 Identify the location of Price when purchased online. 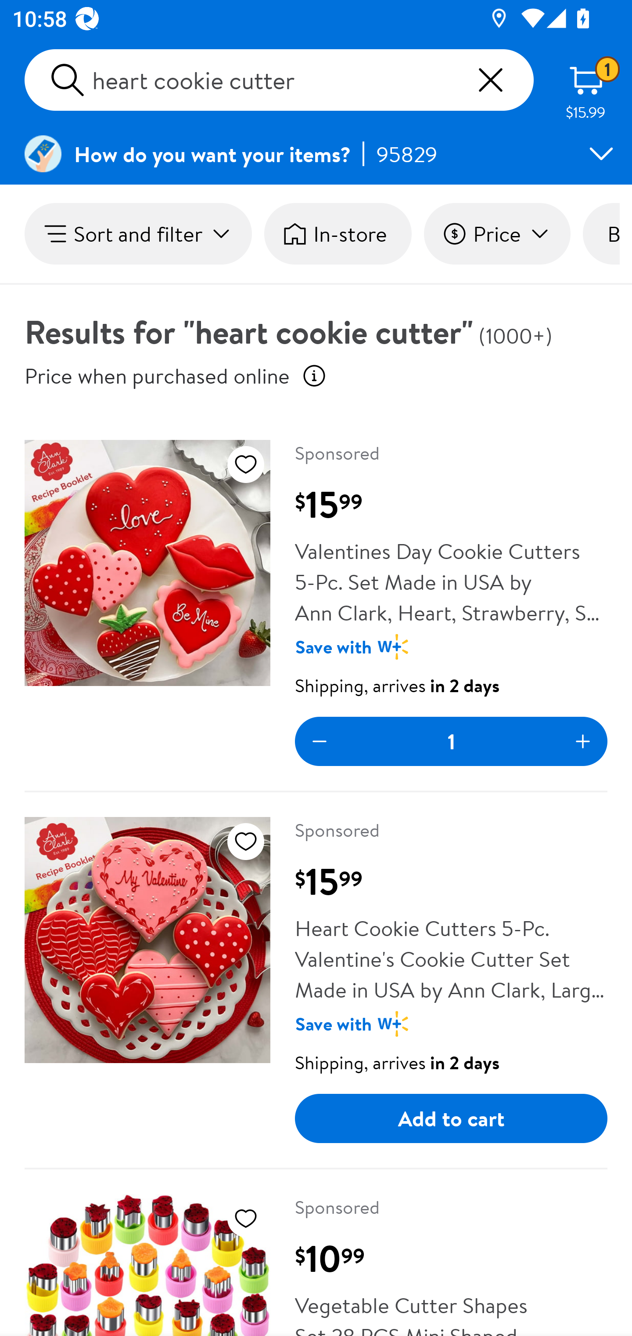
(157, 375).